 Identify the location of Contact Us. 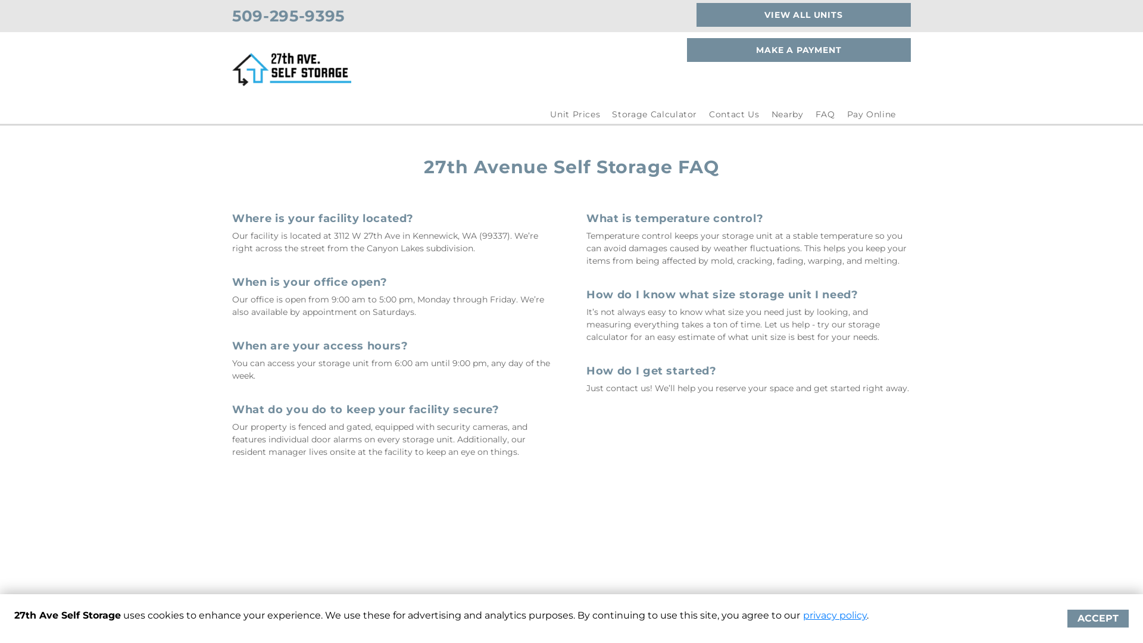
(735, 114).